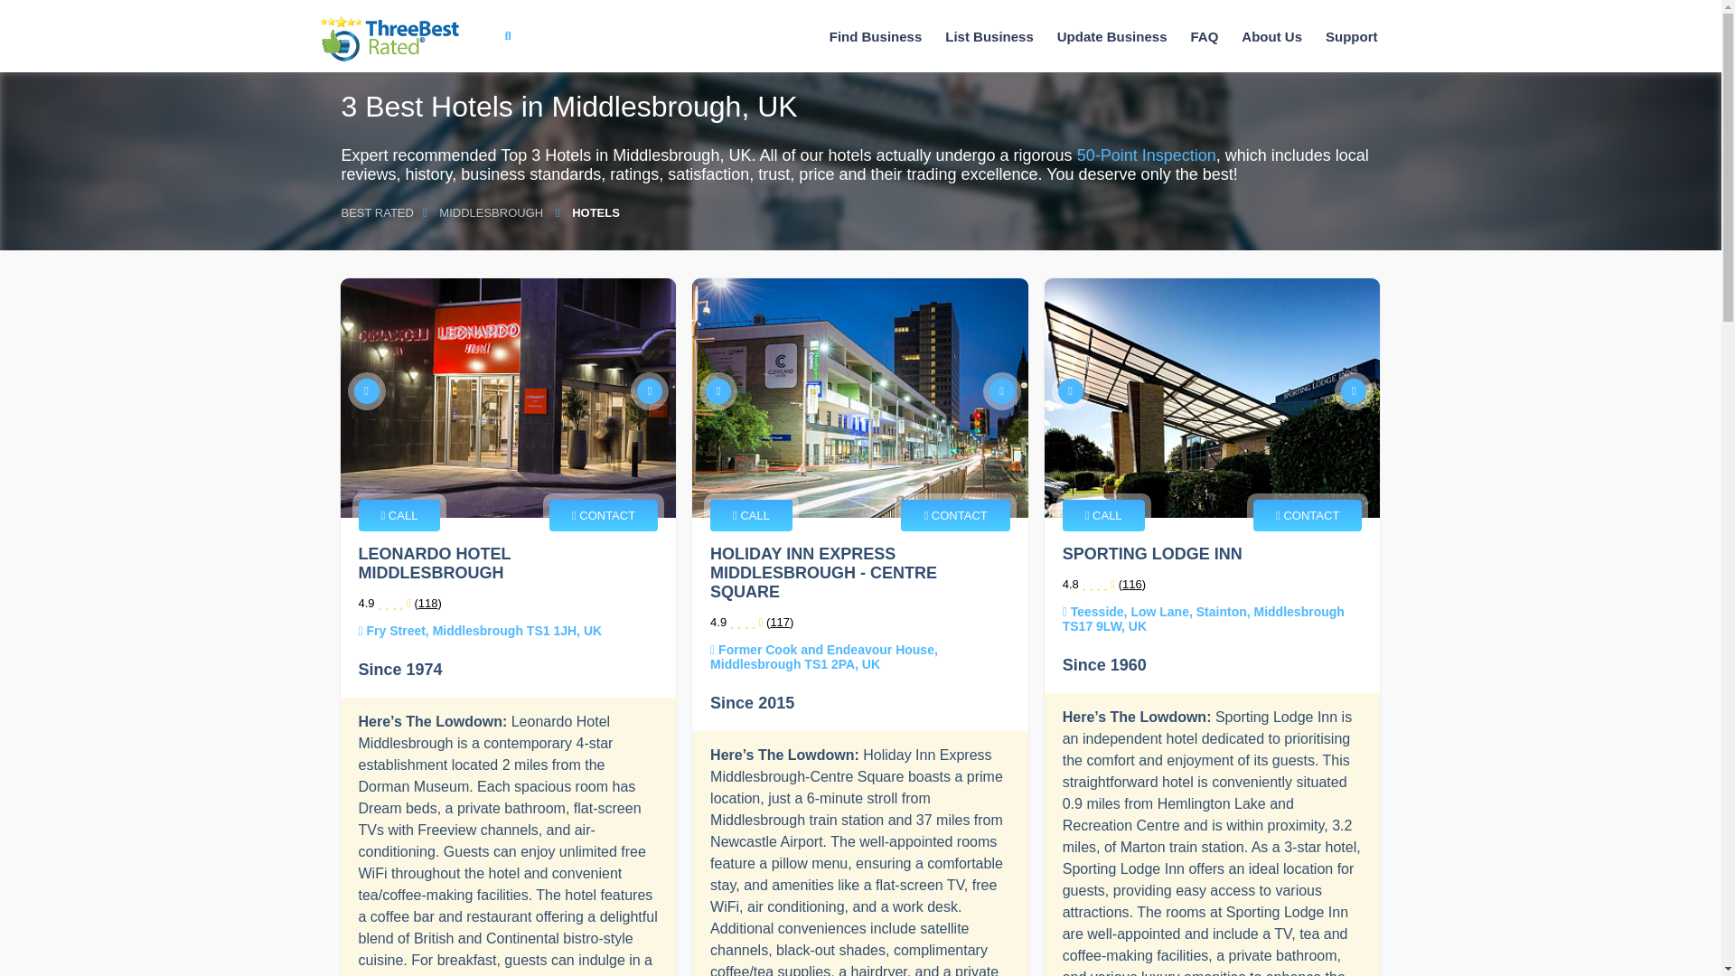 The width and height of the screenshot is (1735, 976). Describe the element at coordinates (989, 36) in the screenshot. I see `List Business` at that location.